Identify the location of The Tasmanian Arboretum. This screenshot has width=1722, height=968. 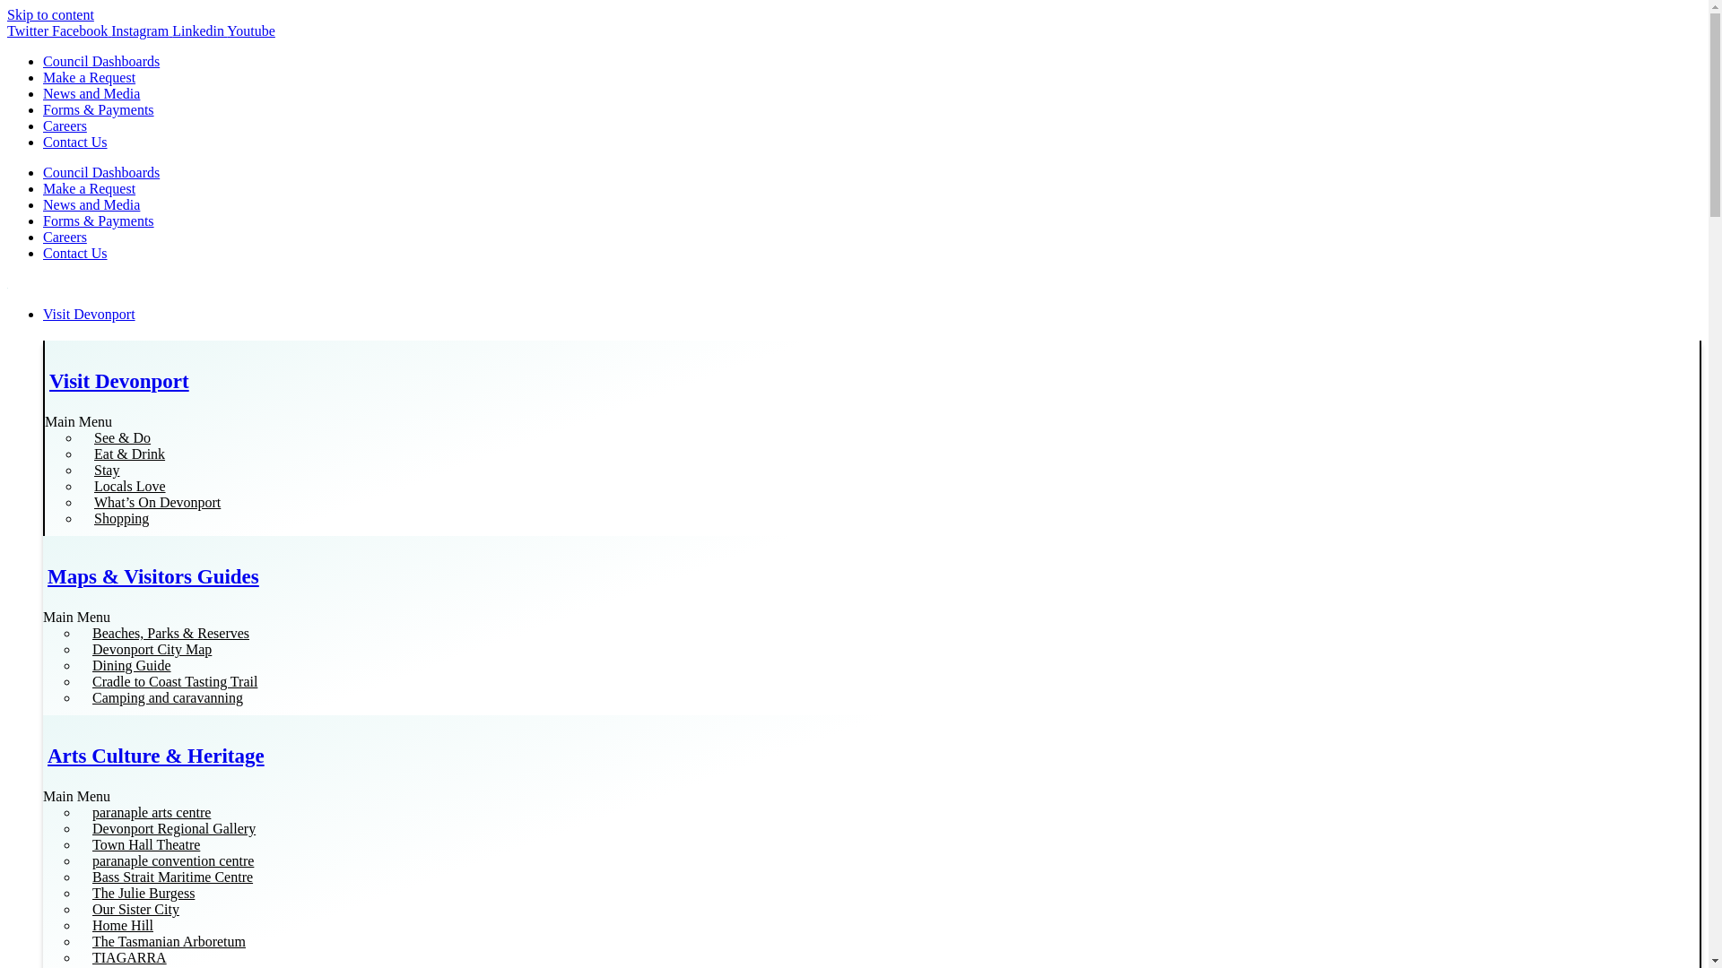
(169, 941).